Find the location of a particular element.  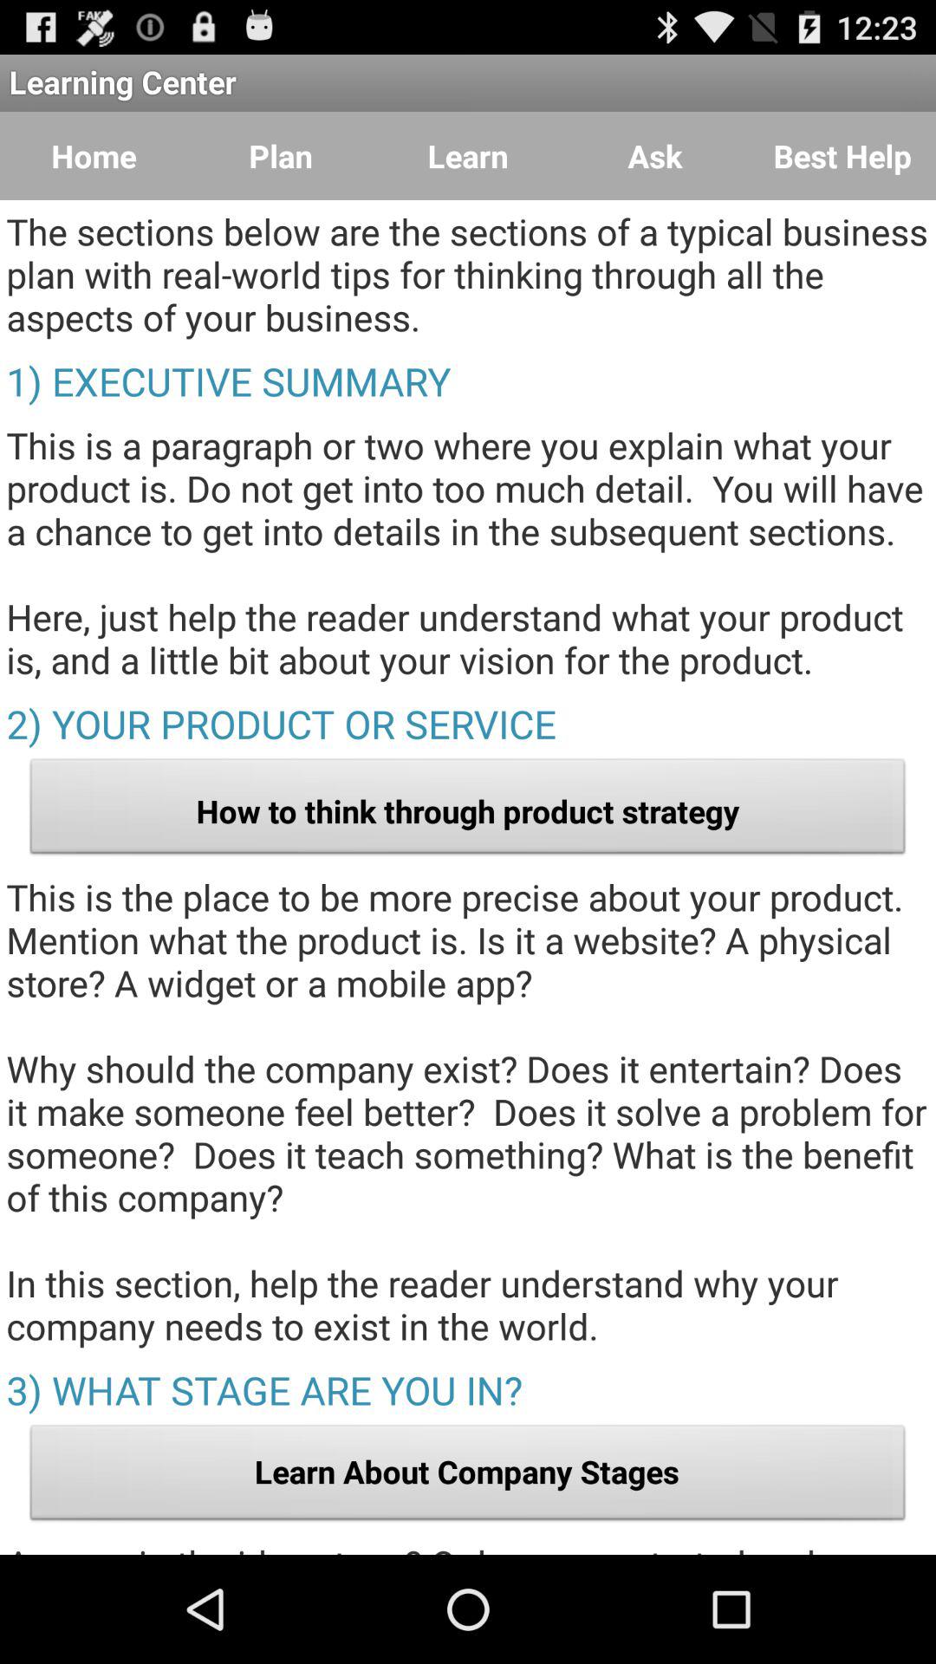

click on plan which is next to home is located at coordinates (281, 155).